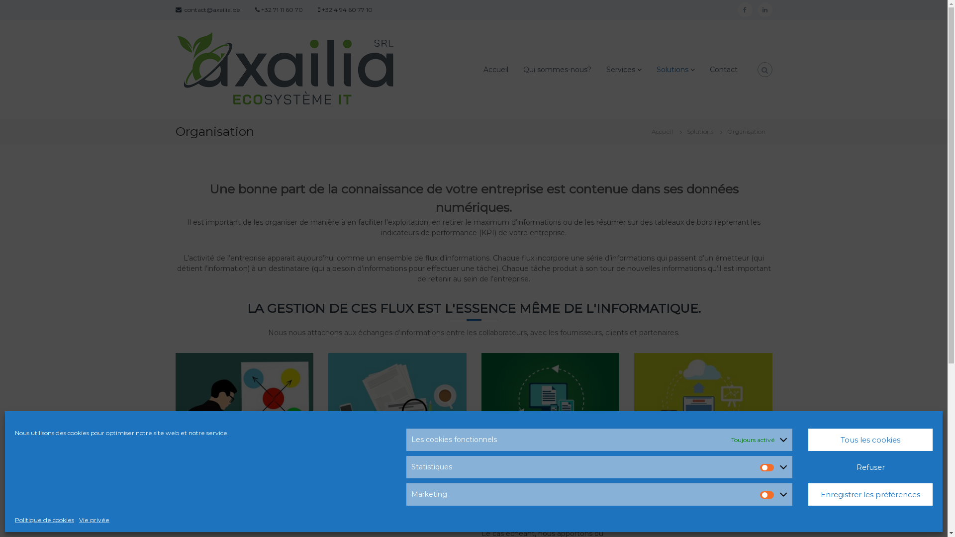 The image size is (955, 537). What do you see at coordinates (870, 440) in the screenshot?
I see `Tous les cookies` at bounding box center [870, 440].